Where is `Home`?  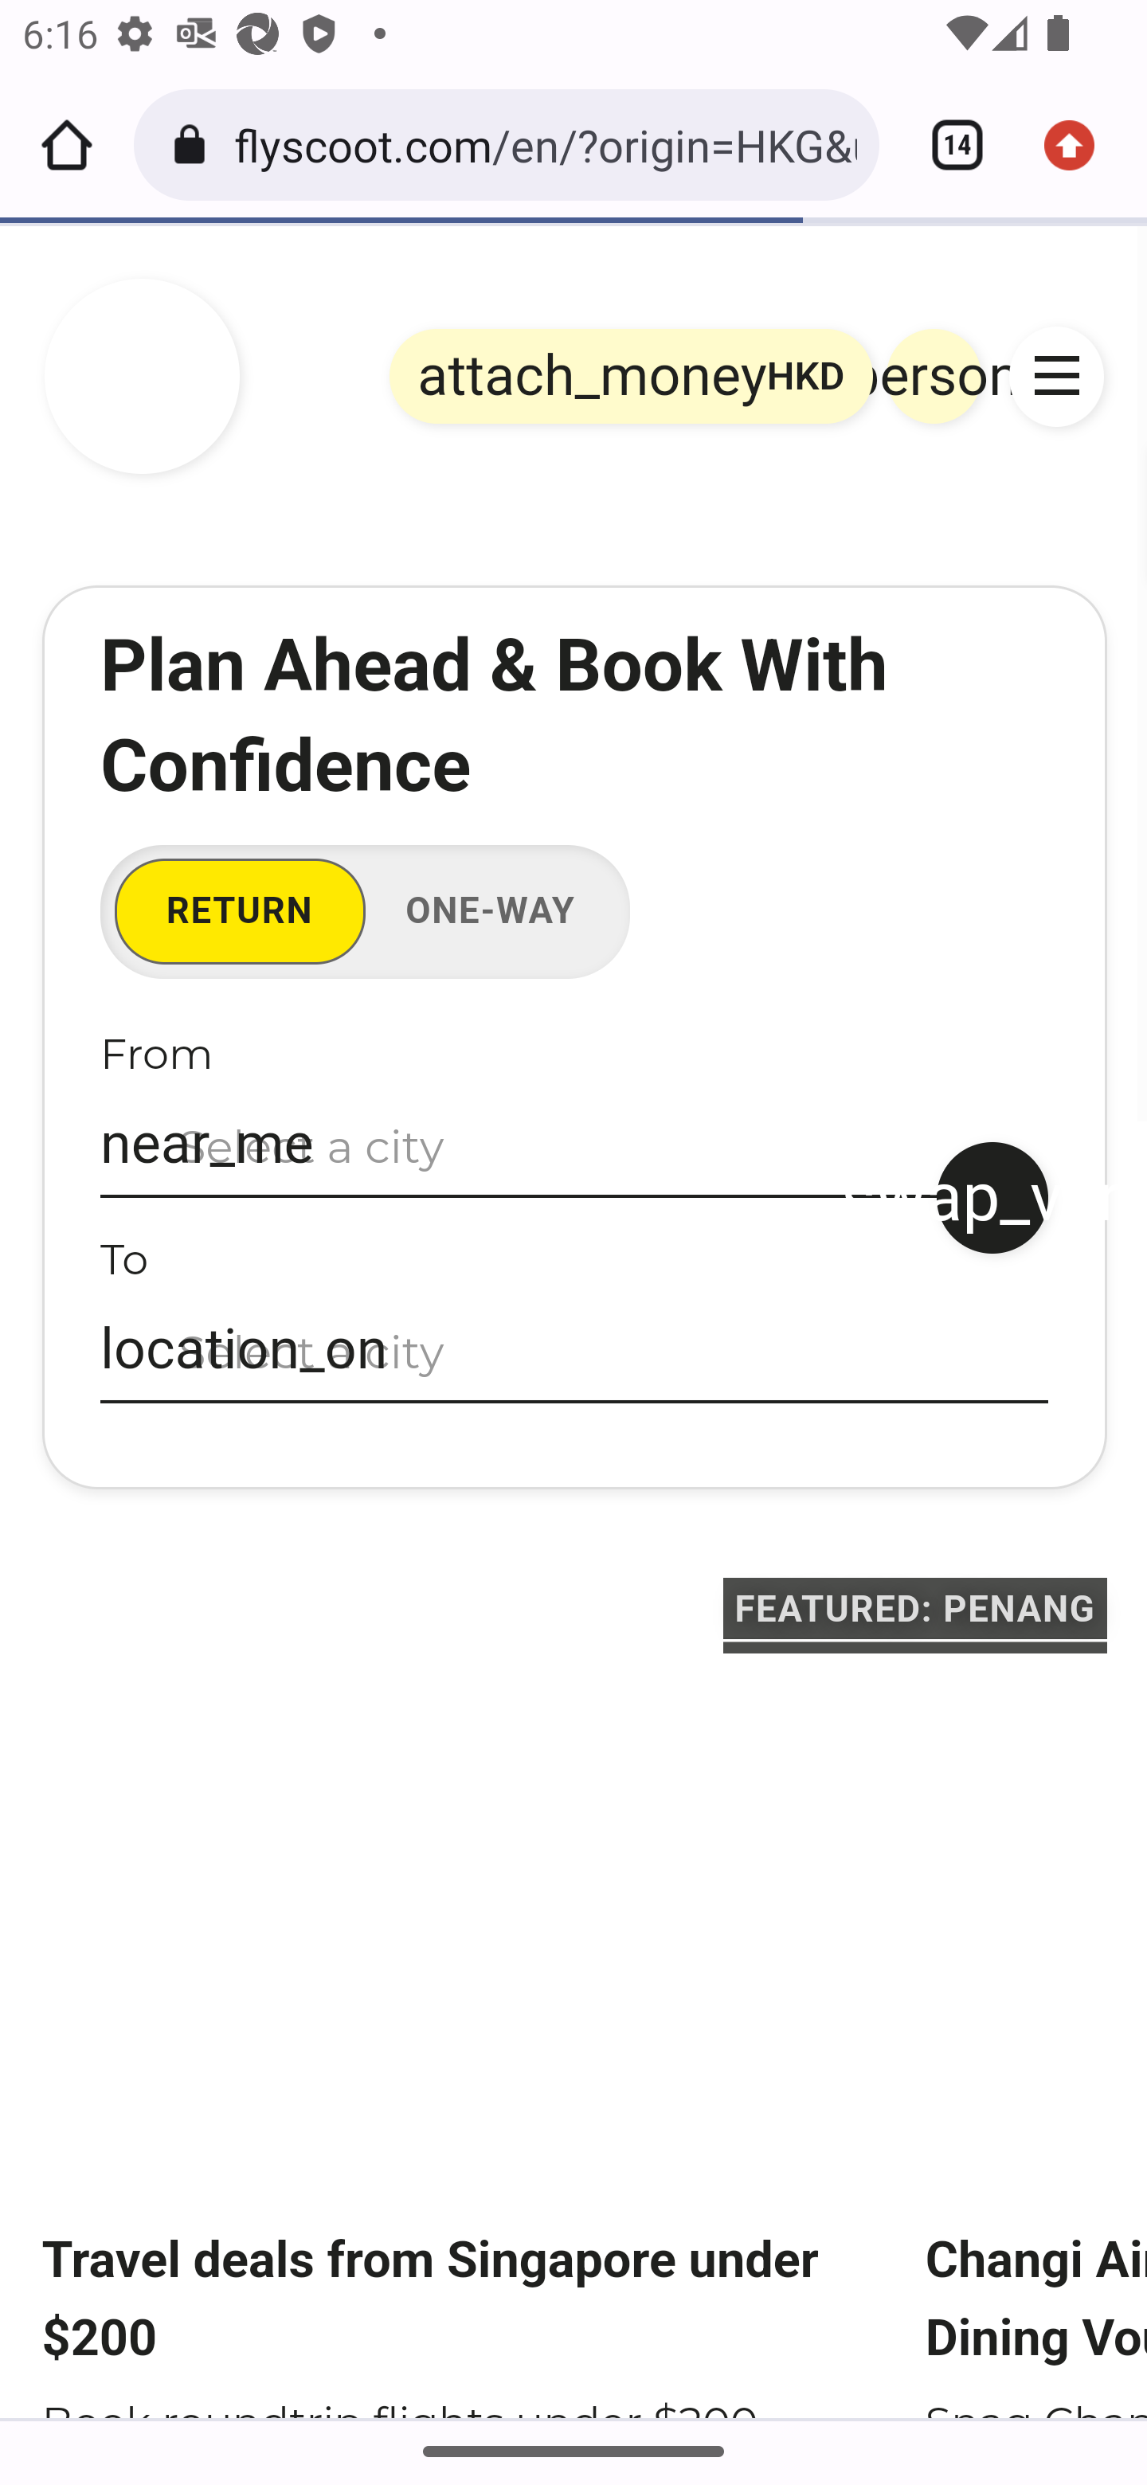 Home is located at coordinates (67, 145).